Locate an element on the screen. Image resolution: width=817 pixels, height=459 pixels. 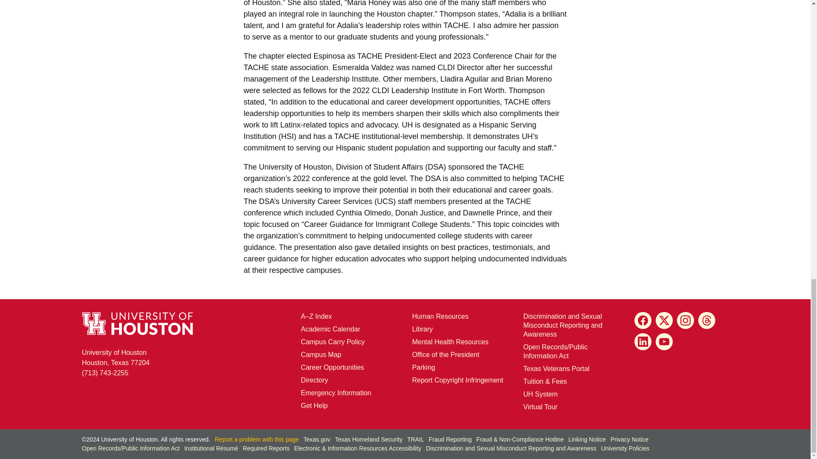
LinkedIn is located at coordinates (643, 342).